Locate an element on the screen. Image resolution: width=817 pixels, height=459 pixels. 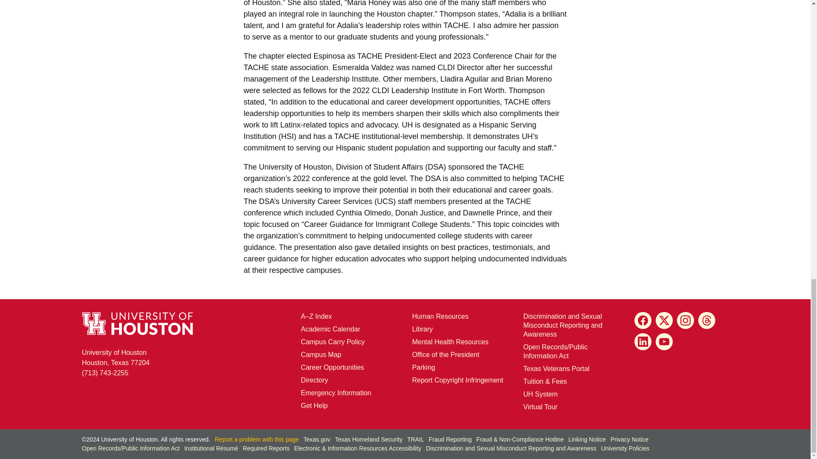
LinkedIn is located at coordinates (643, 342).